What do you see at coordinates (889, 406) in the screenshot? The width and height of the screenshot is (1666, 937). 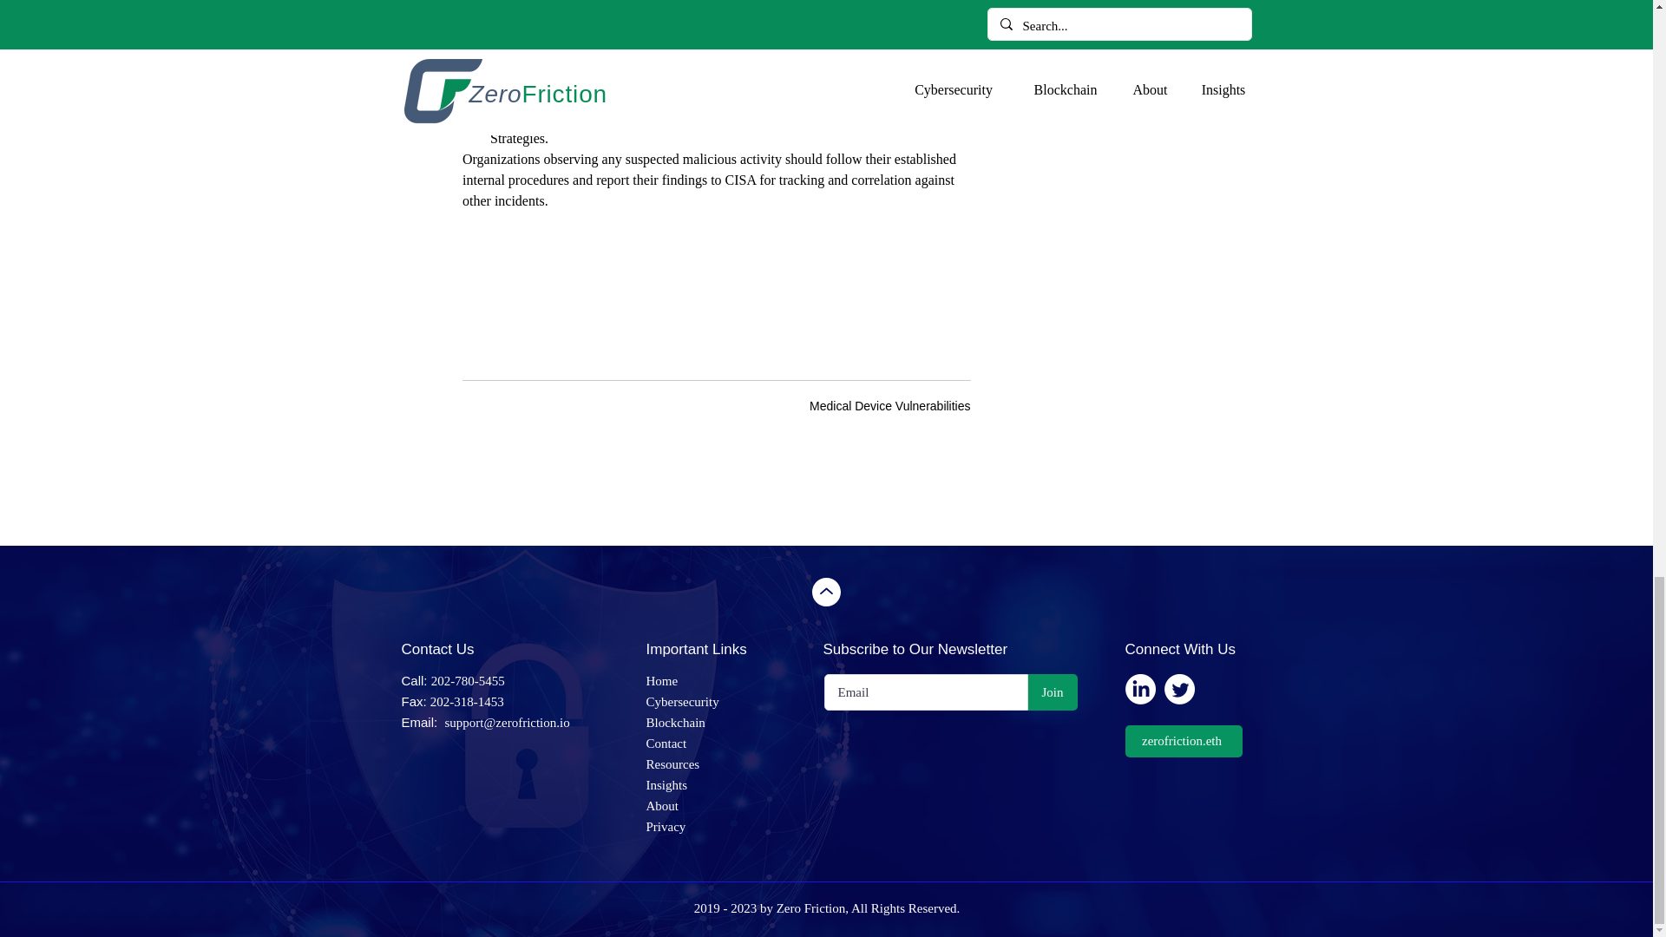 I see `Medical Device Vulnerabilities` at bounding box center [889, 406].